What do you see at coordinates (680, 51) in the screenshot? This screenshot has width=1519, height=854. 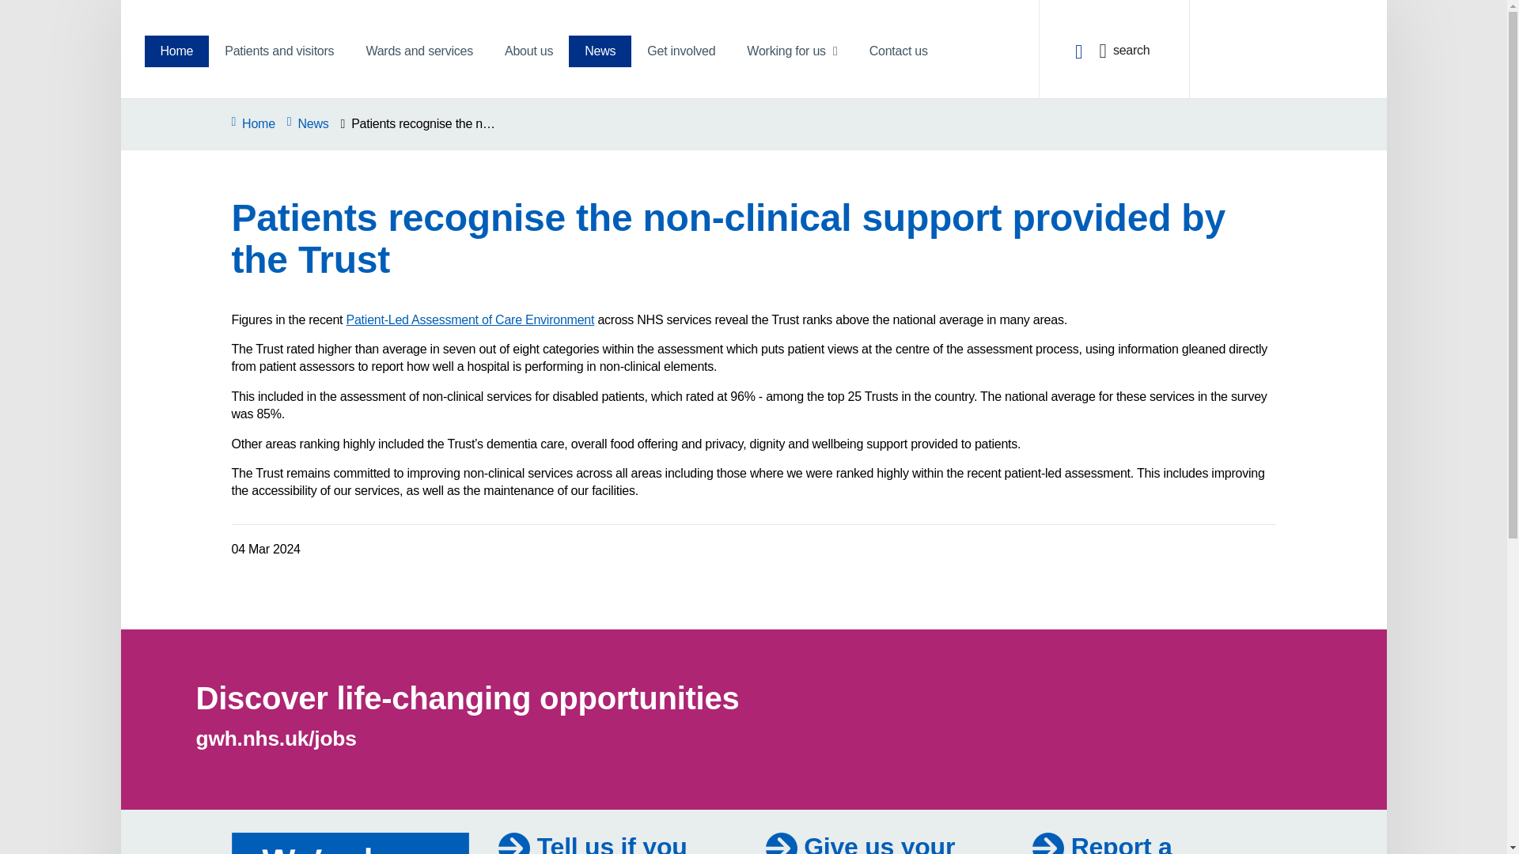 I see `Get involved` at bounding box center [680, 51].